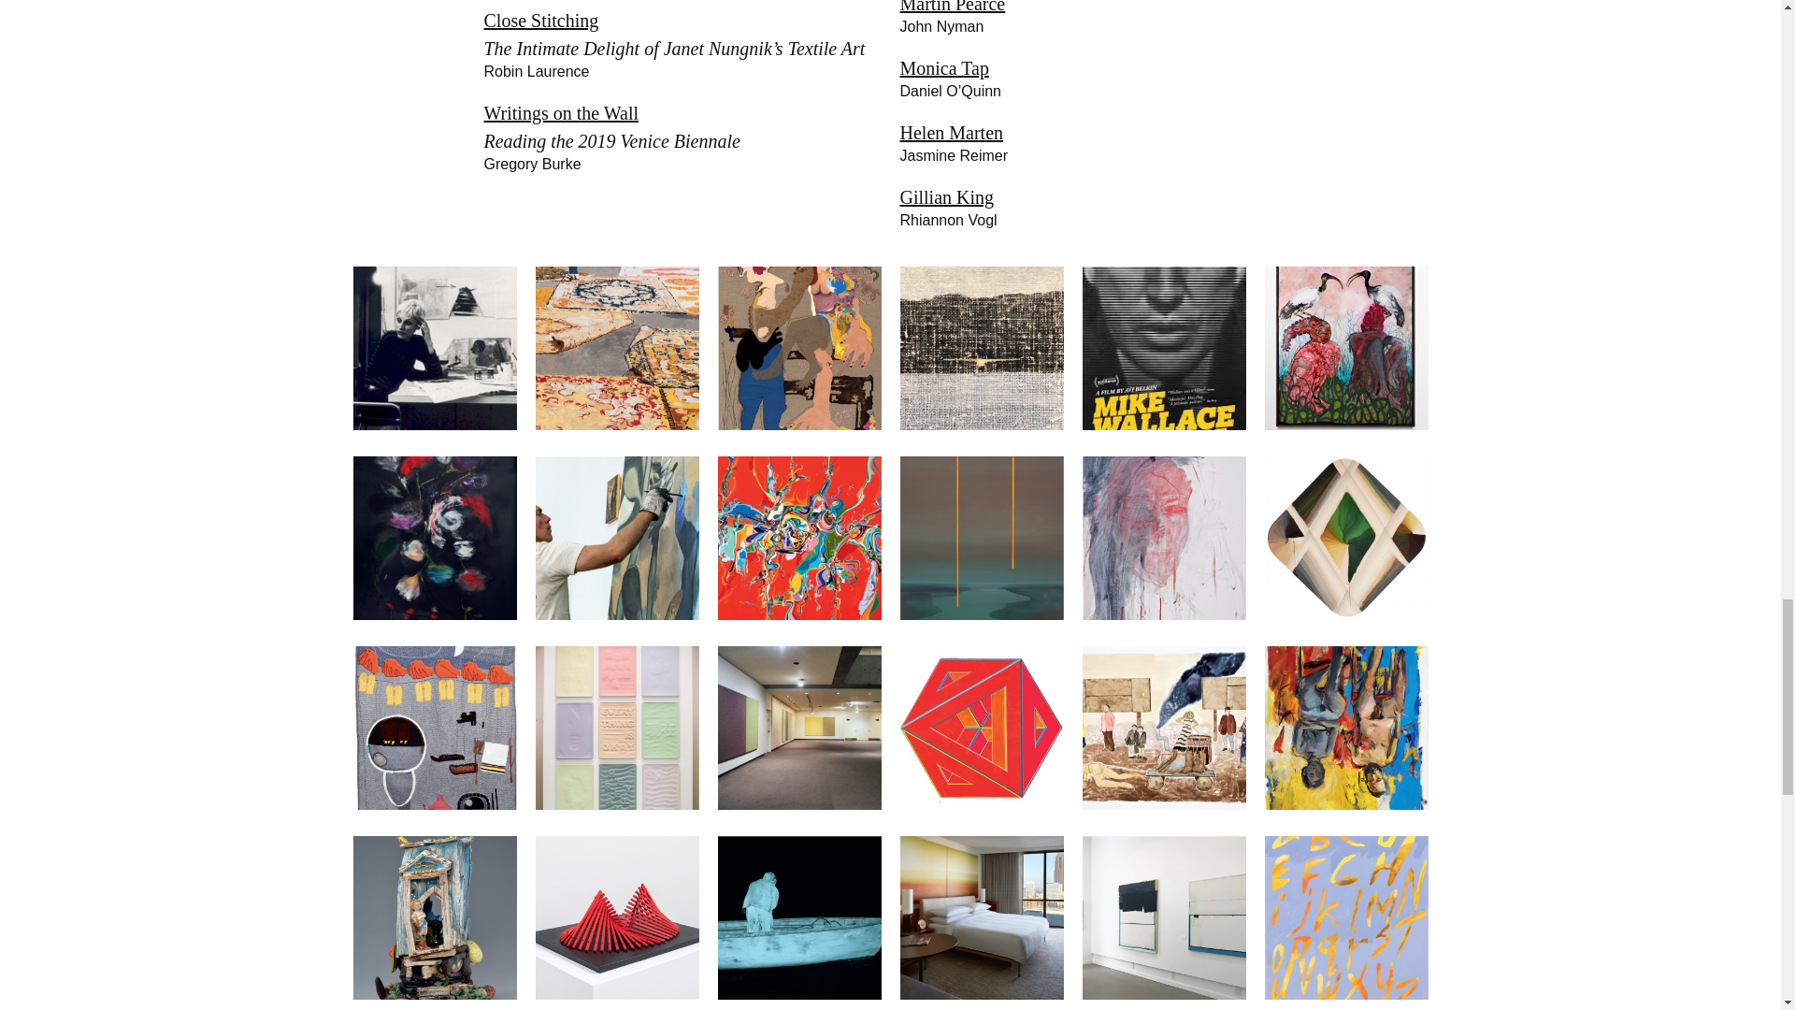 This screenshot has width=1795, height=1010. What do you see at coordinates (980, 613) in the screenshot?
I see `The Beautiful Lament` at bounding box center [980, 613].